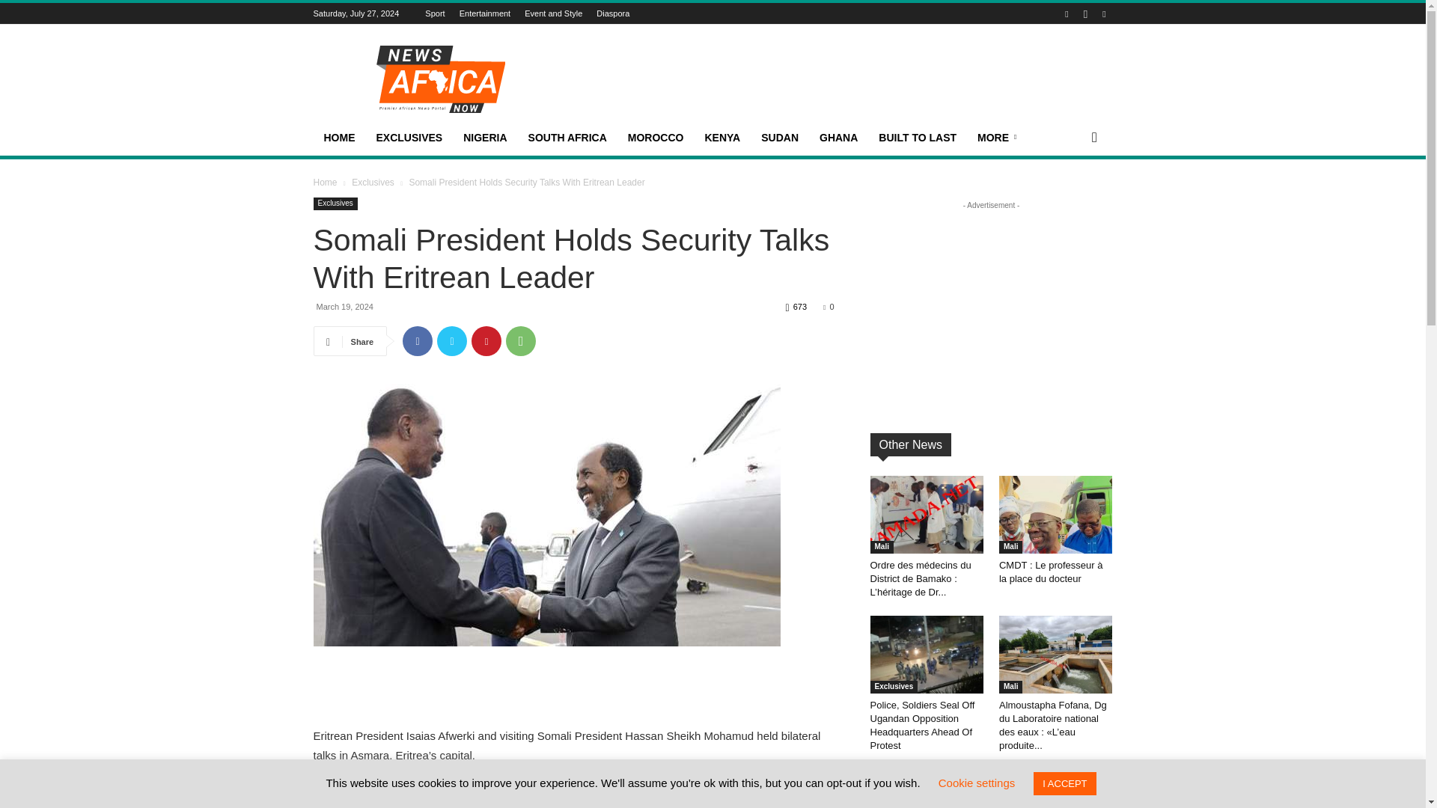 This screenshot has width=1437, height=808. Describe the element at coordinates (485, 138) in the screenshot. I see `NIGERIA` at that location.